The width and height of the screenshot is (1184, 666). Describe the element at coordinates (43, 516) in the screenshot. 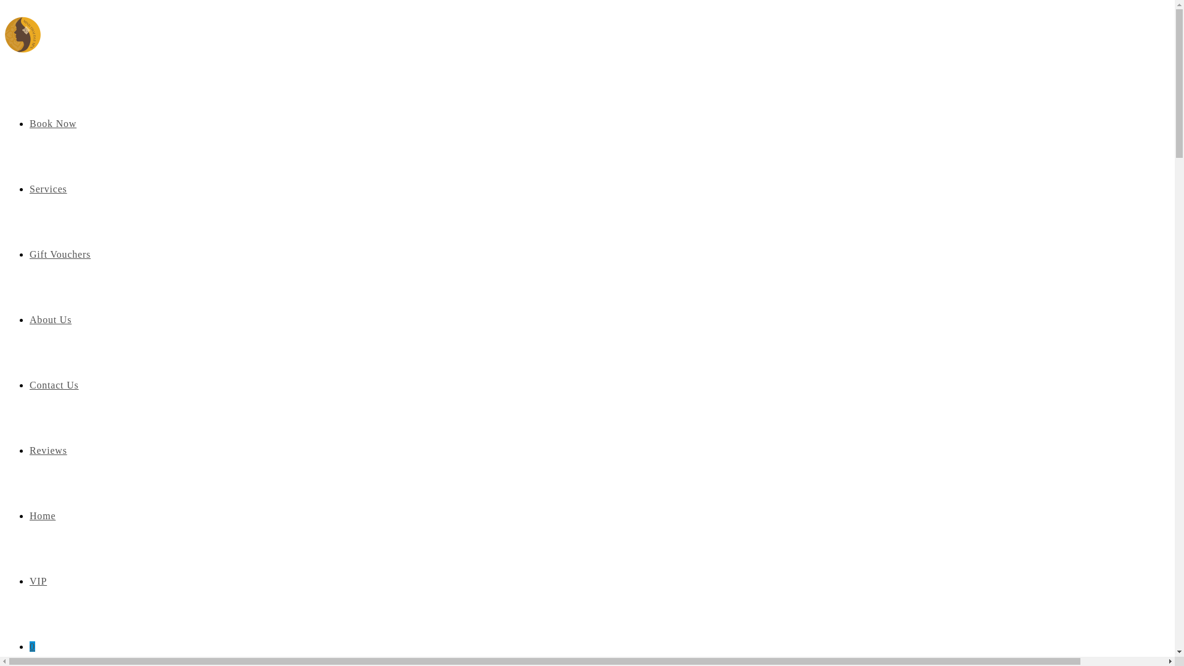

I see `Home` at that location.